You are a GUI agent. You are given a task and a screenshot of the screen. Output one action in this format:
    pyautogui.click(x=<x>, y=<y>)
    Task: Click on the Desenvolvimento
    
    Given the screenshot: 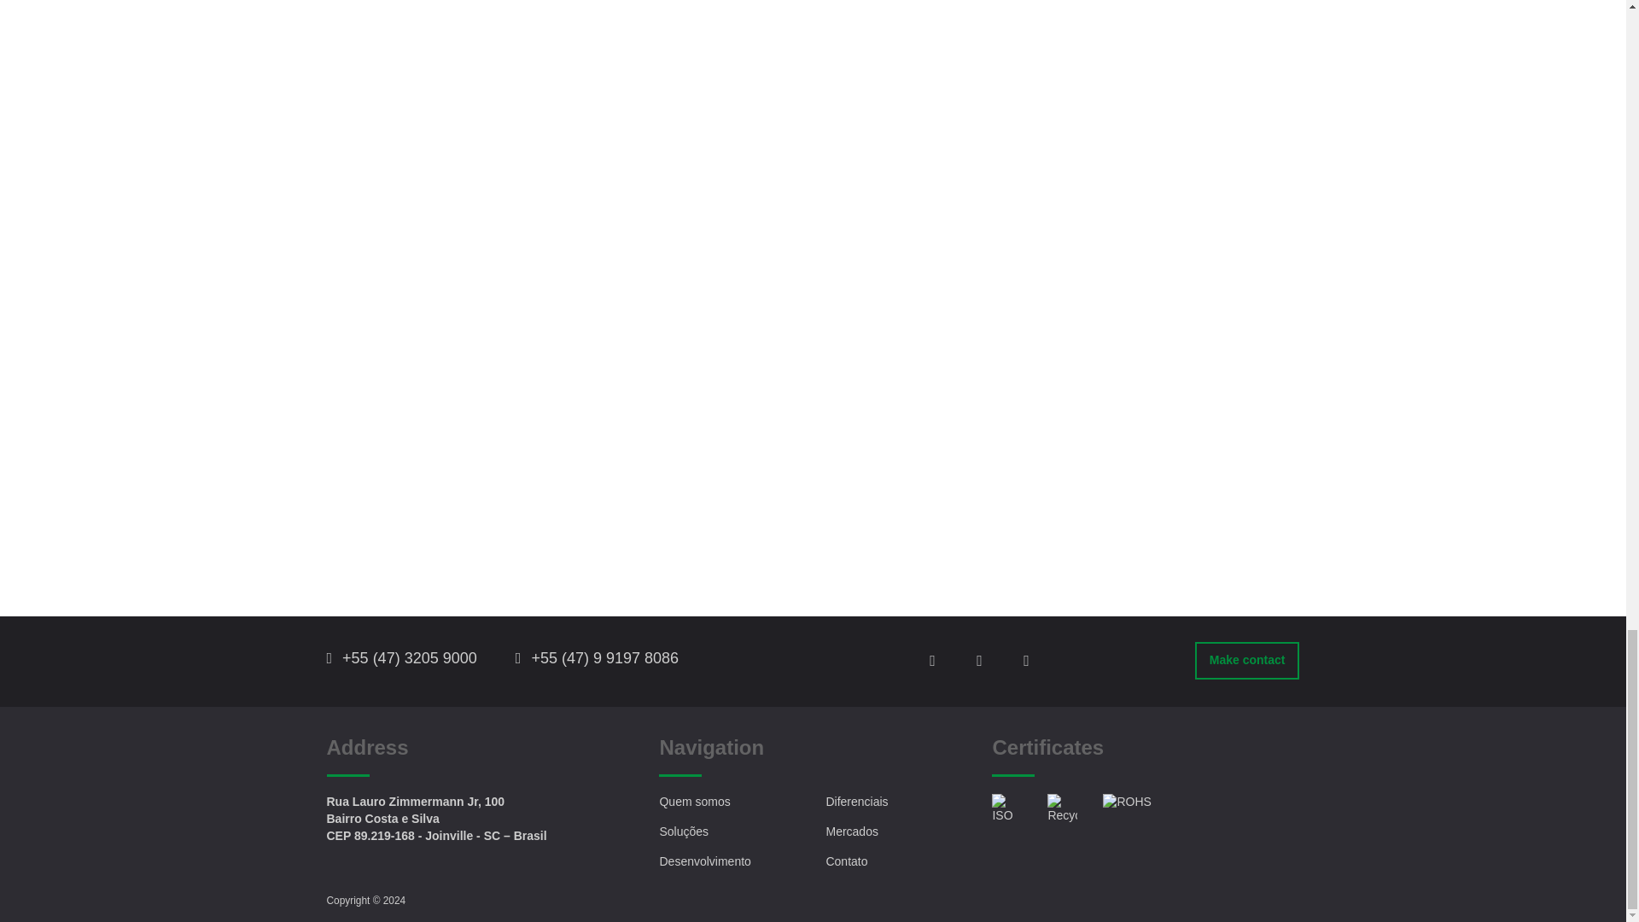 What is the action you would take?
    pyautogui.click(x=704, y=861)
    